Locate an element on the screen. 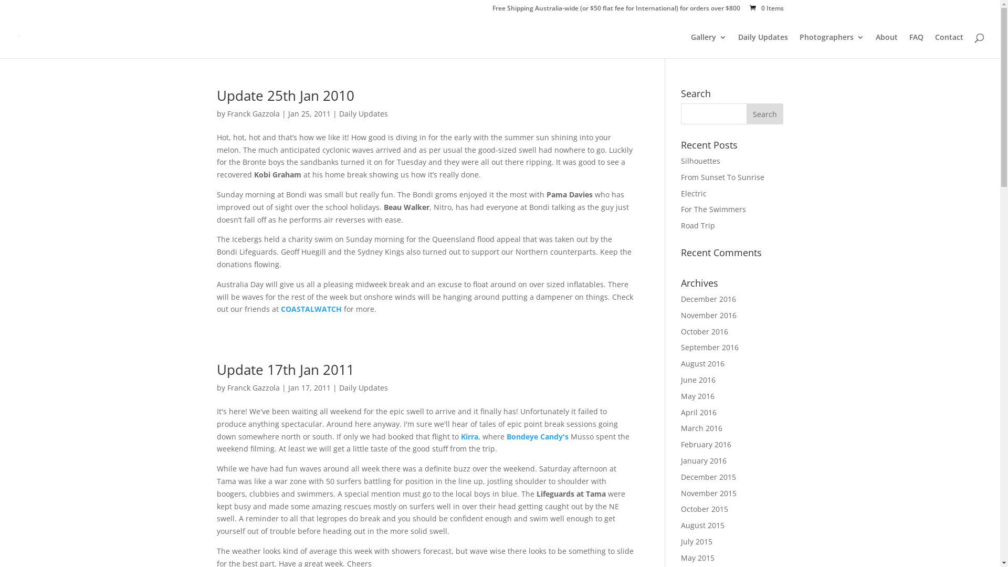  November 2016 is located at coordinates (709, 315).